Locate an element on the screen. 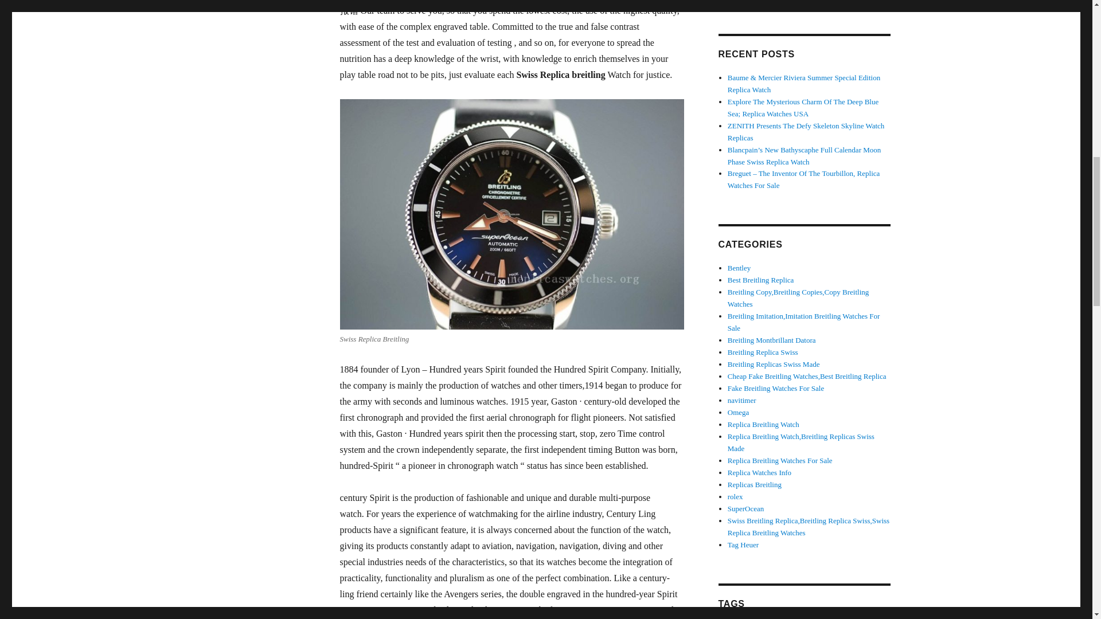  Breitling Replicas Swiss Made is located at coordinates (774, 363).